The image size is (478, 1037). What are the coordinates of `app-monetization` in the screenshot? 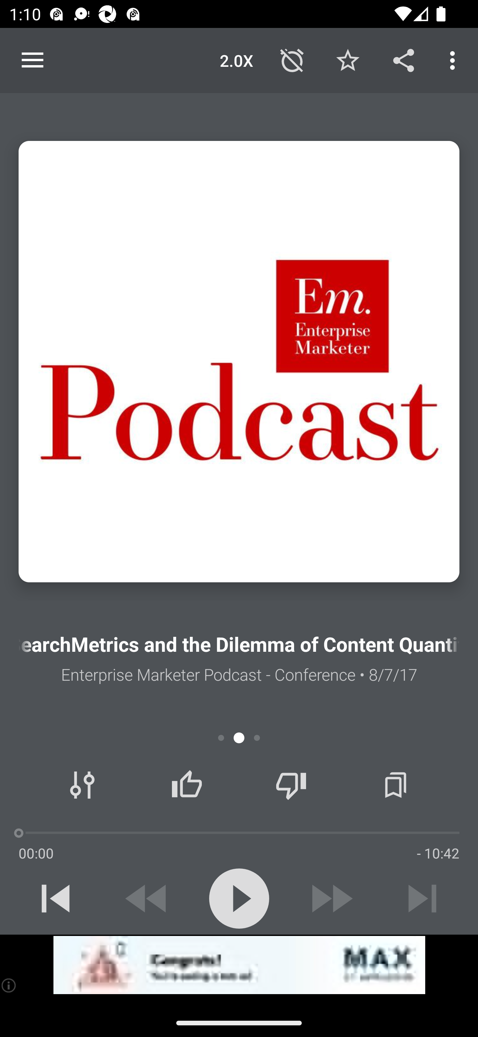 It's located at (239, 965).